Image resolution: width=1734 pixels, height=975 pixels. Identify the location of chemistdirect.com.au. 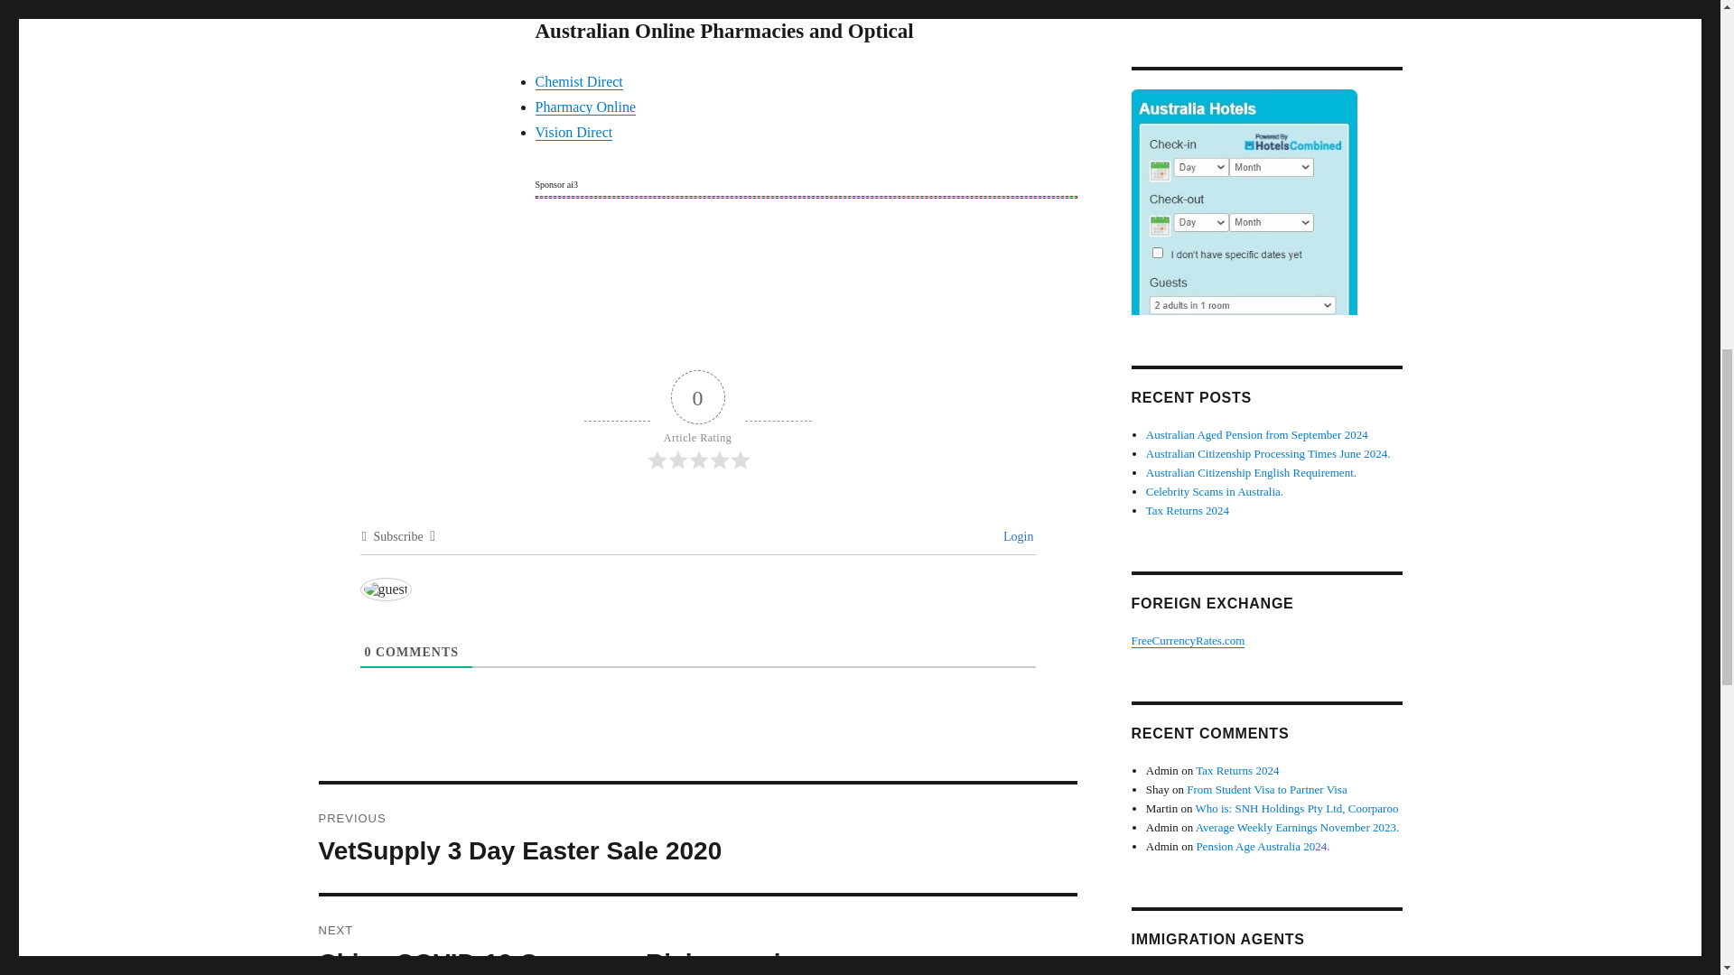
(578, 81).